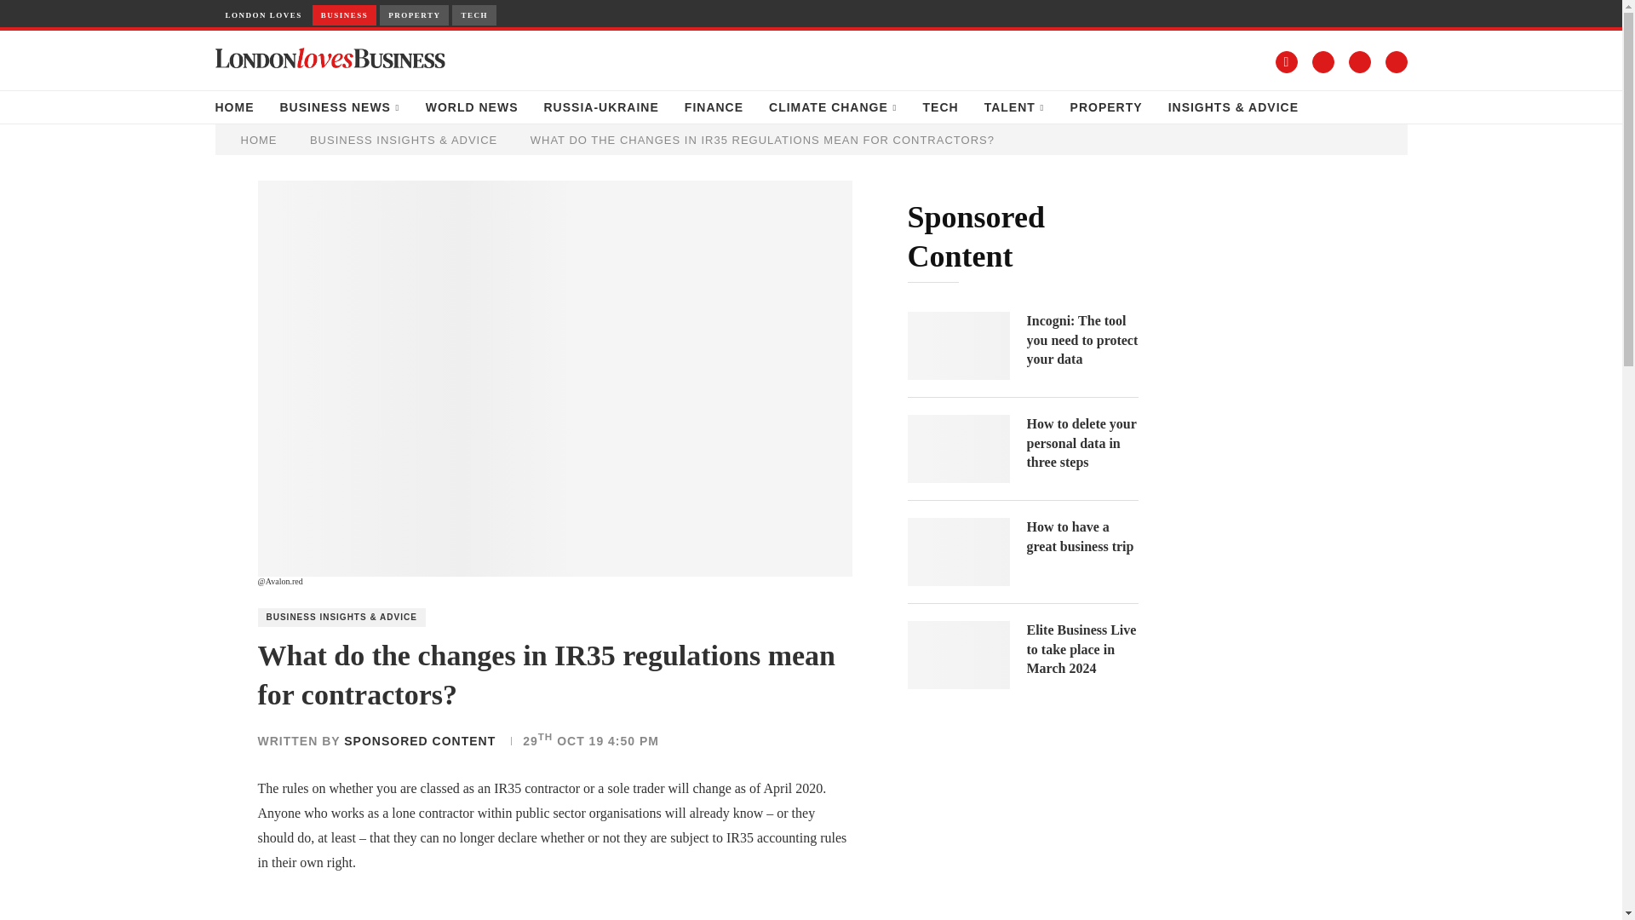  Describe the element at coordinates (959, 346) in the screenshot. I see `Incogni: The tool you need to protect your data` at that location.